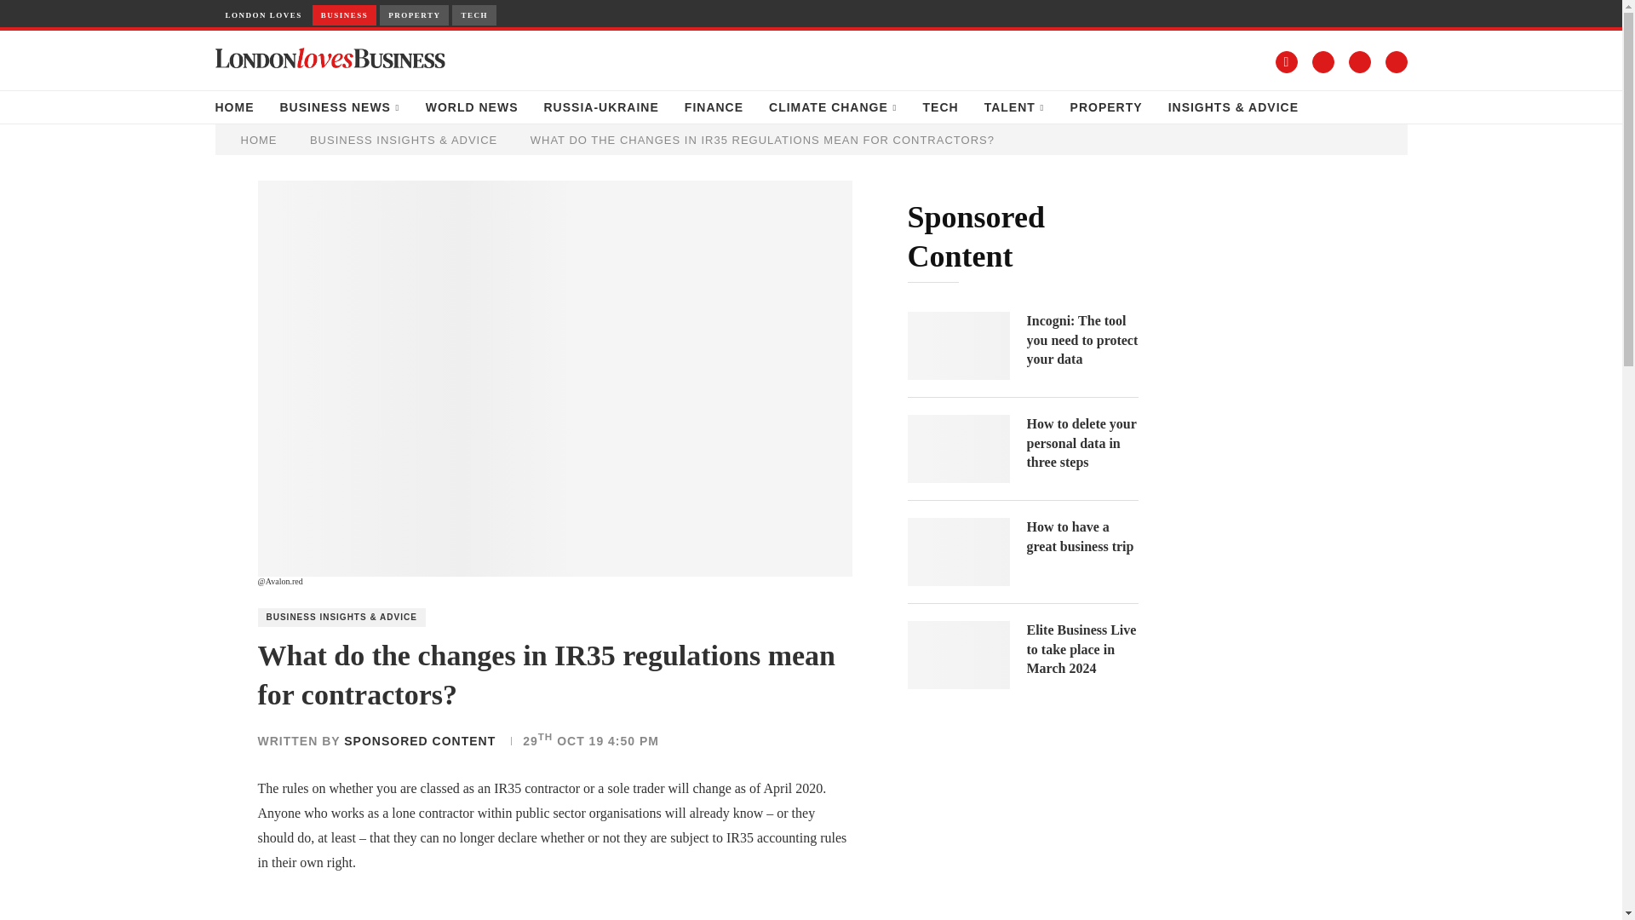  Describe the element at coordinates (959, 346) in the screenshot. I see `Incogni: The tool you need to protect your data` at that location.